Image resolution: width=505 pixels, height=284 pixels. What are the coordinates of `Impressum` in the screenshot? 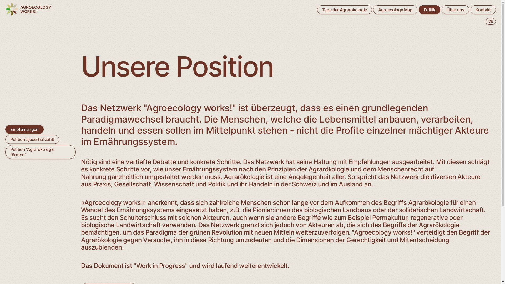 It's located at (370, 243).